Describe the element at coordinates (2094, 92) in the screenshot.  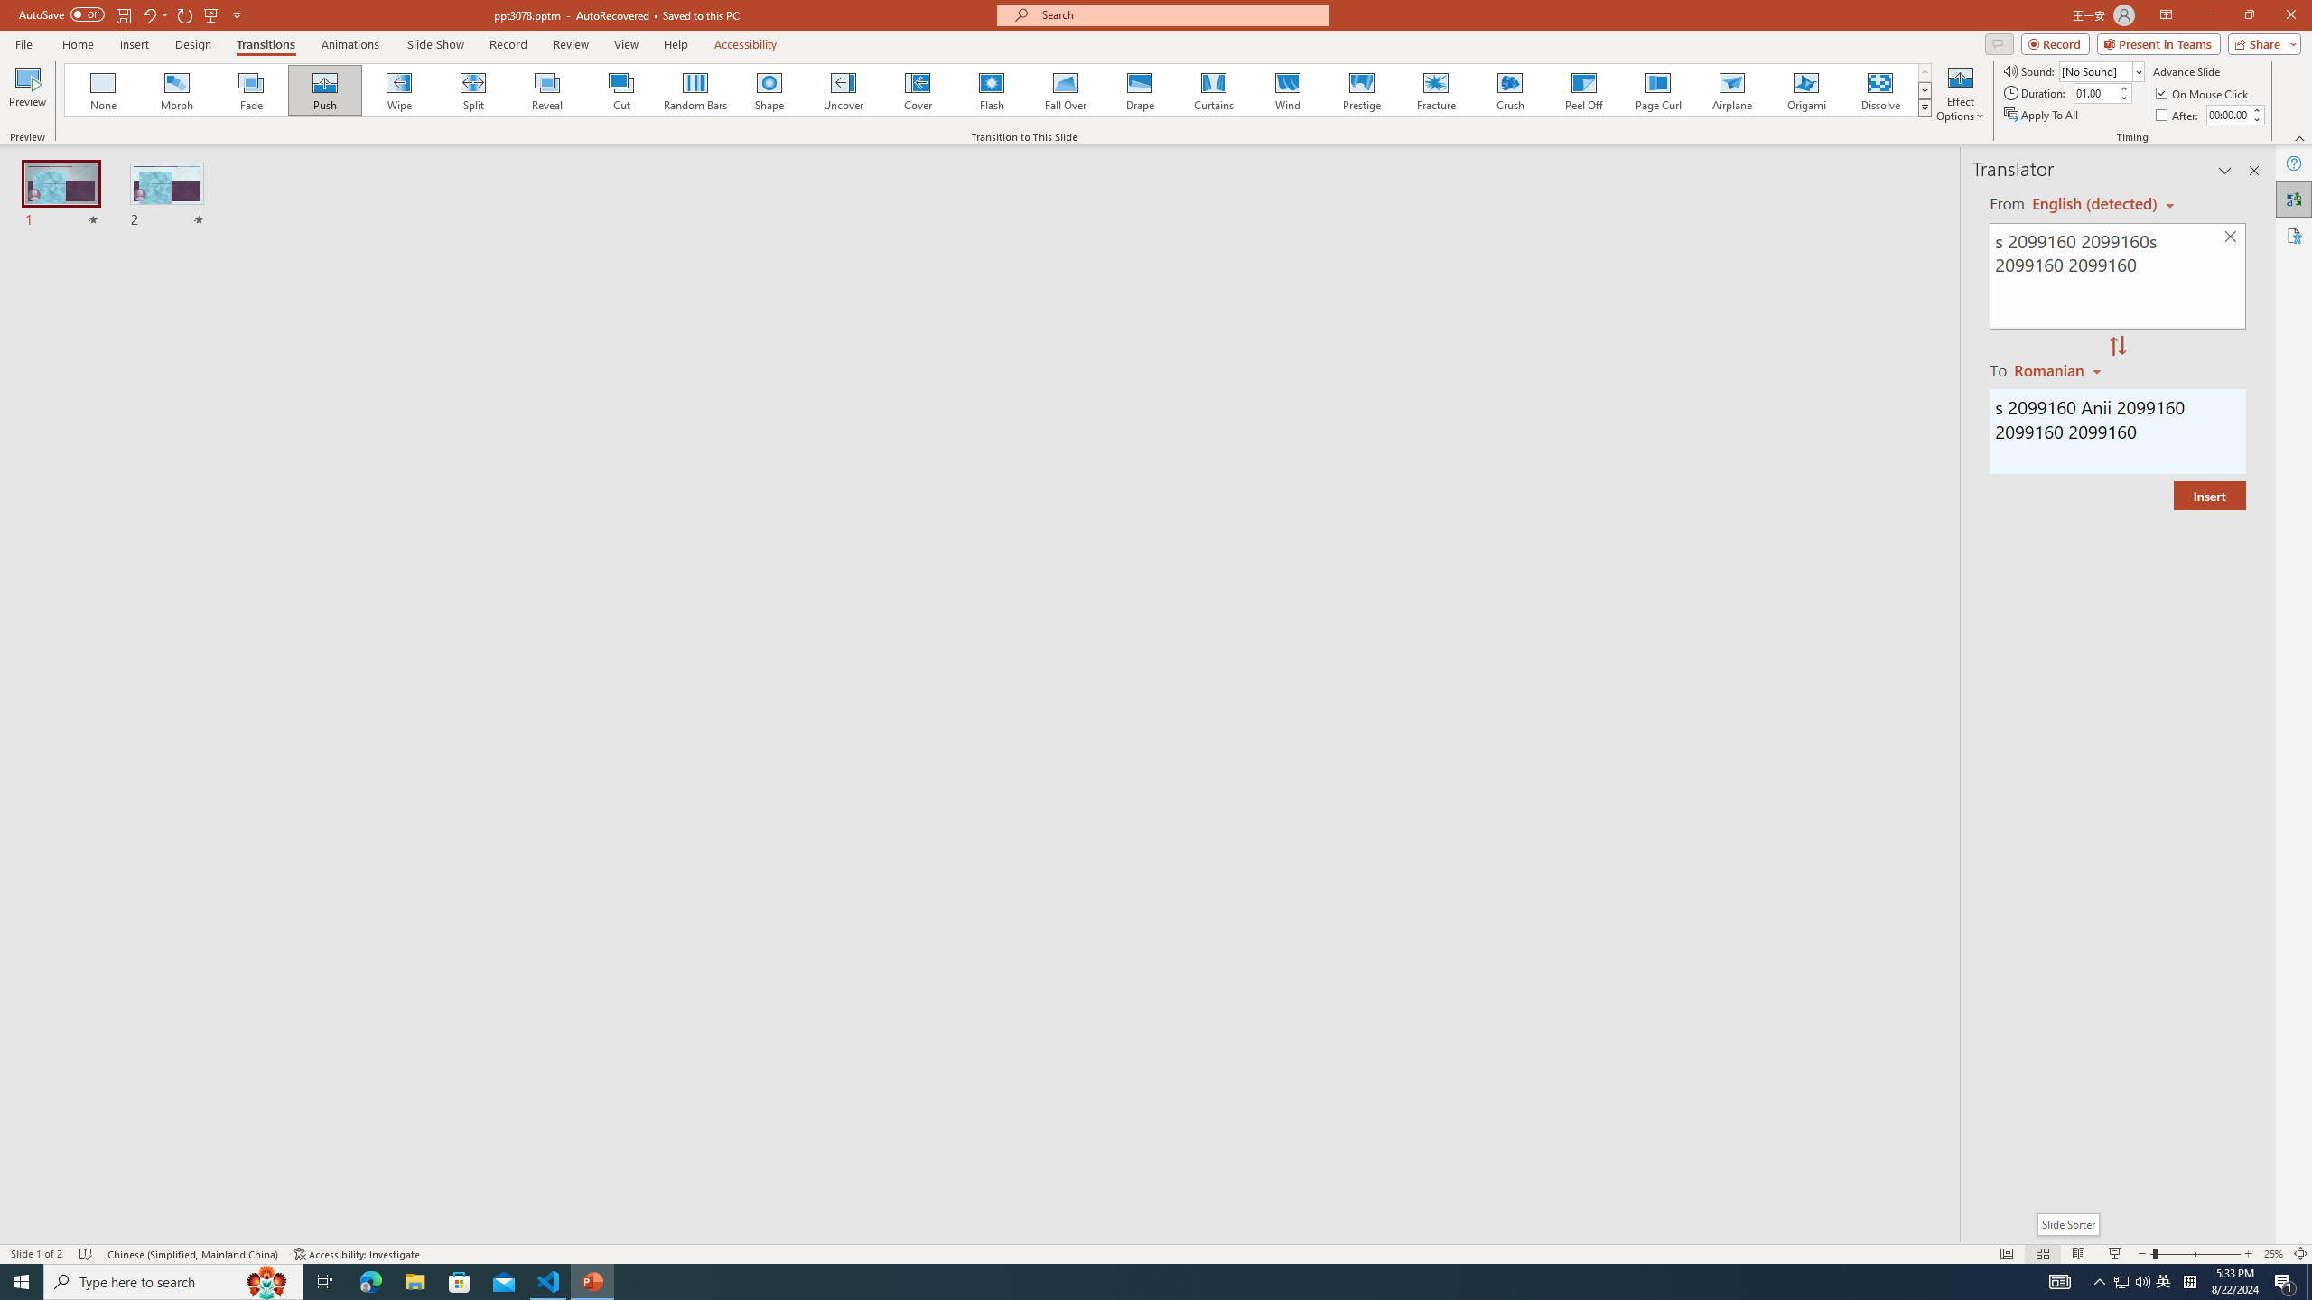
I see `Duration` at that location.